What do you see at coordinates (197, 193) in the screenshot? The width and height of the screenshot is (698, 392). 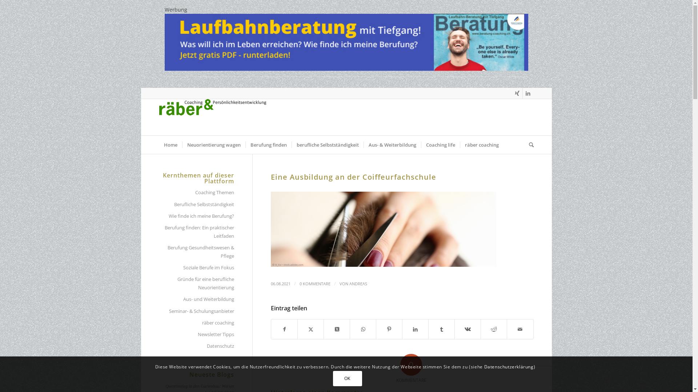 I see `Coaching Themen` at bounding box center [197, 193].